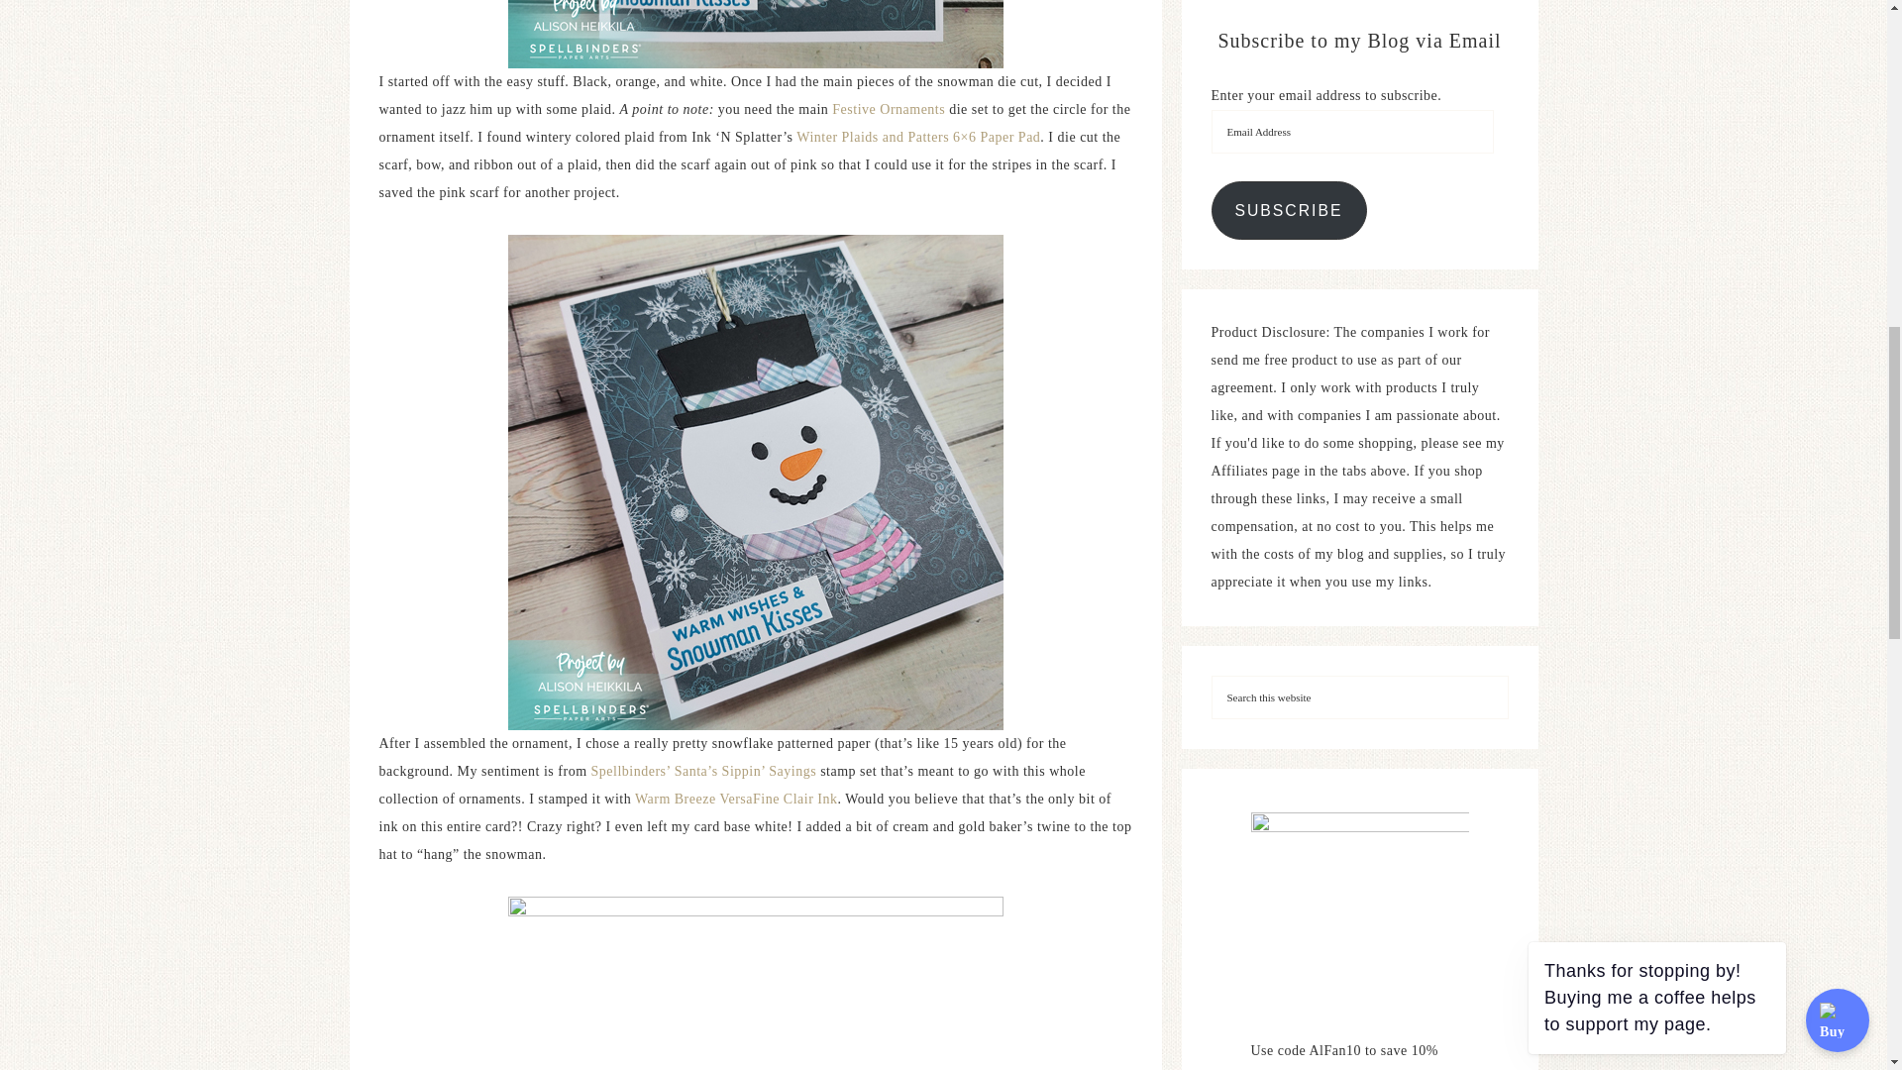 The height and width of the screenshot is (1070, 1902). I want to click on SUBSCRIBE, so click(1288, 210).